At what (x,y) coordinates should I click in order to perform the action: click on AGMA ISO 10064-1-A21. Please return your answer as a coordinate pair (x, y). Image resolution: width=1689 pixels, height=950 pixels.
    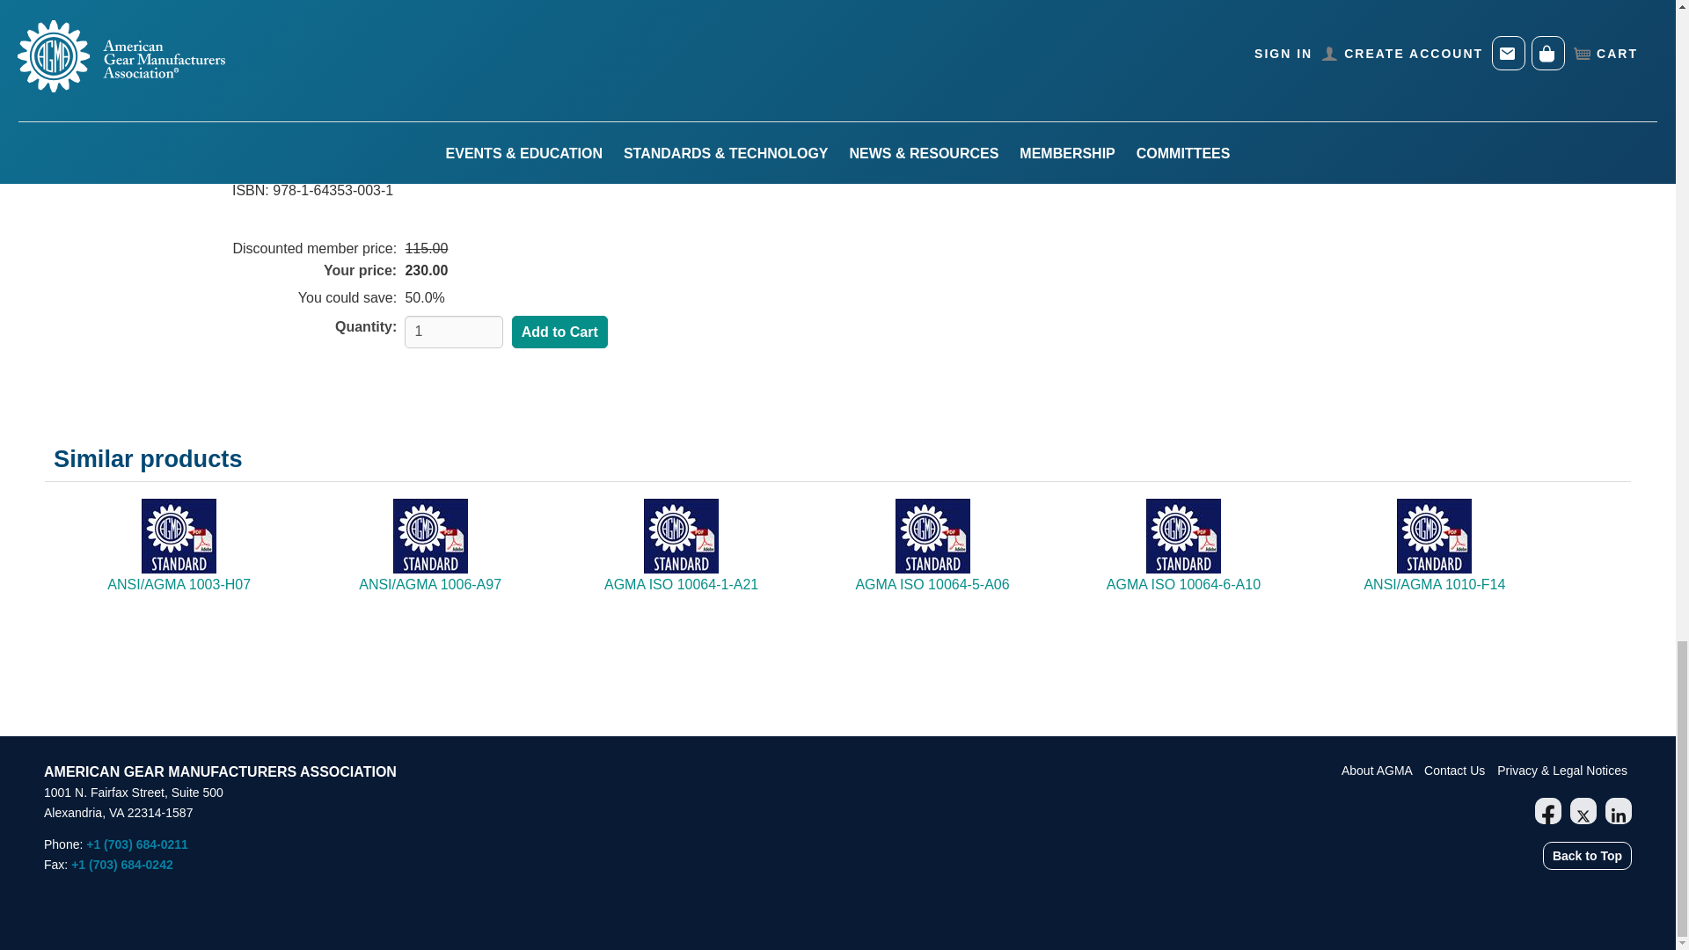
    Looking at the image, I should click on (681, 585).